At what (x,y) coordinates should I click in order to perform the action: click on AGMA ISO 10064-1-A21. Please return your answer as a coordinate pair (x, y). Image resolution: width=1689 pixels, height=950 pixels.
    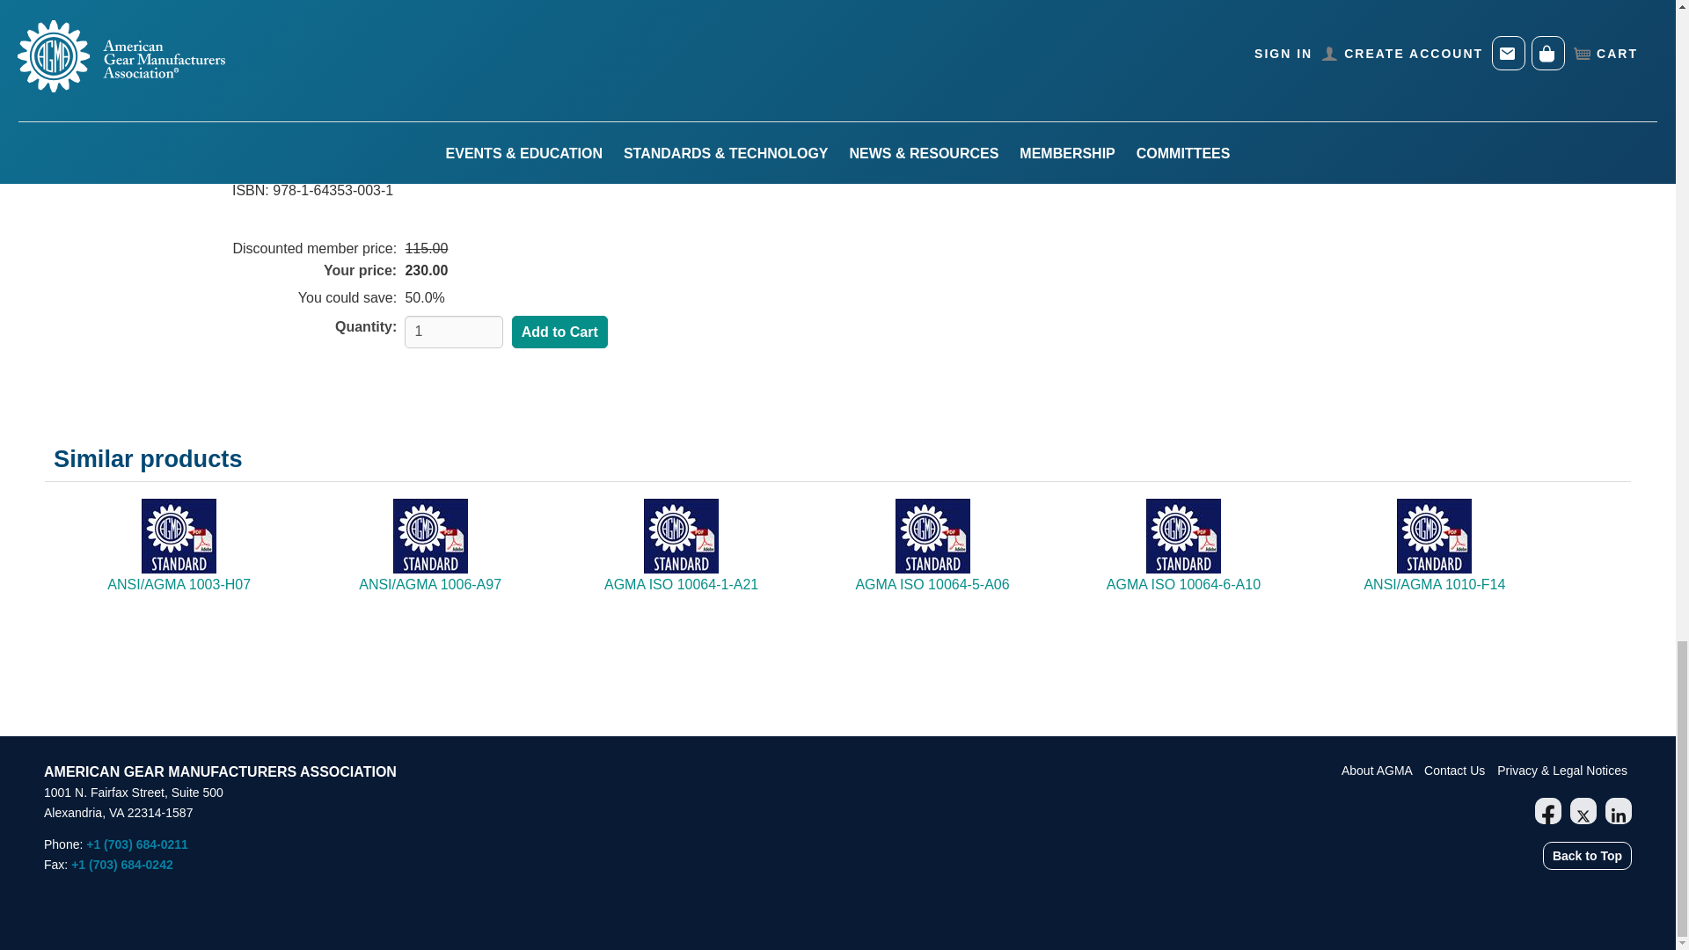
    Looking at the image, I should click on (681, 585).